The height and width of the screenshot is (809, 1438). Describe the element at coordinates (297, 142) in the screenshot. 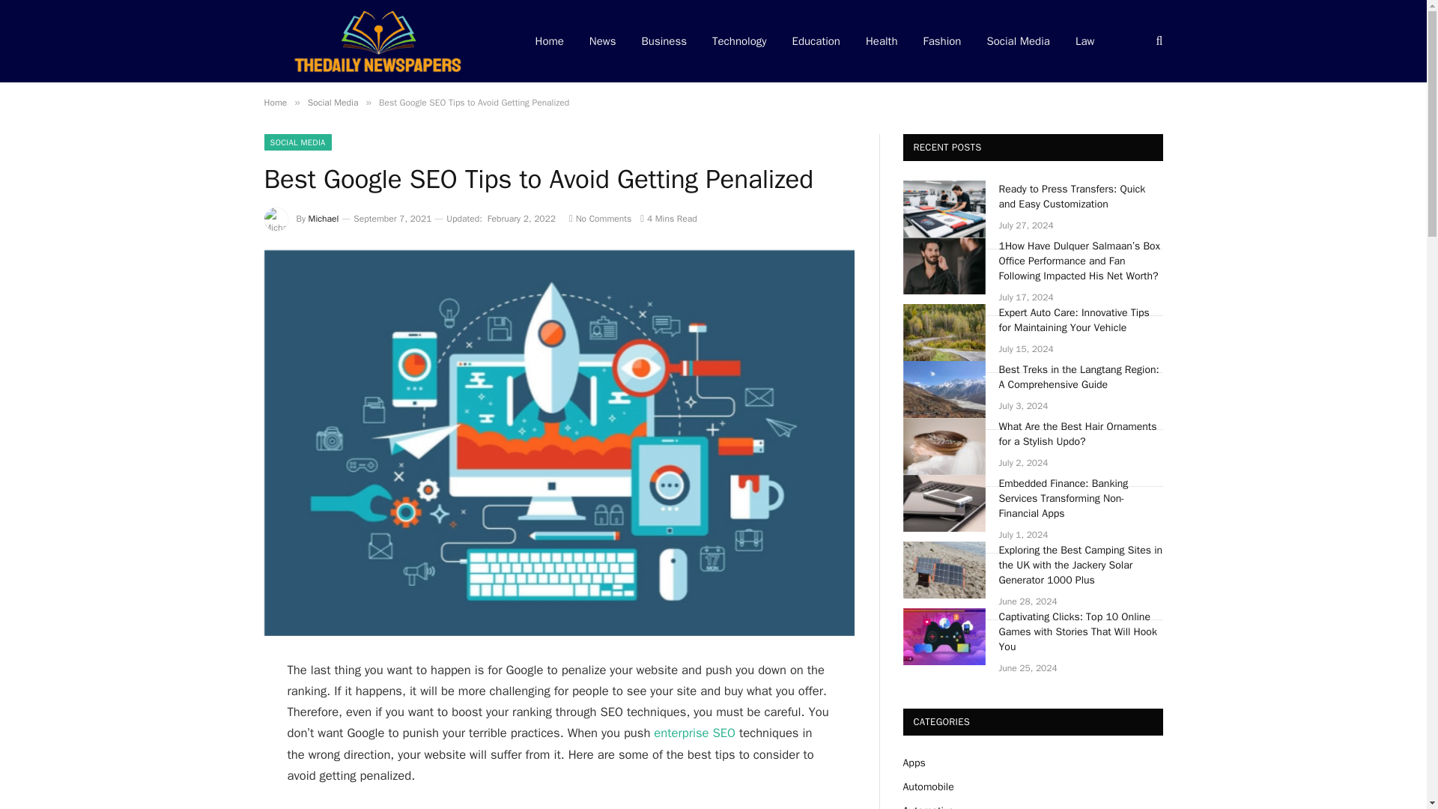

I see `SOCIAL MEDIA` at that location.